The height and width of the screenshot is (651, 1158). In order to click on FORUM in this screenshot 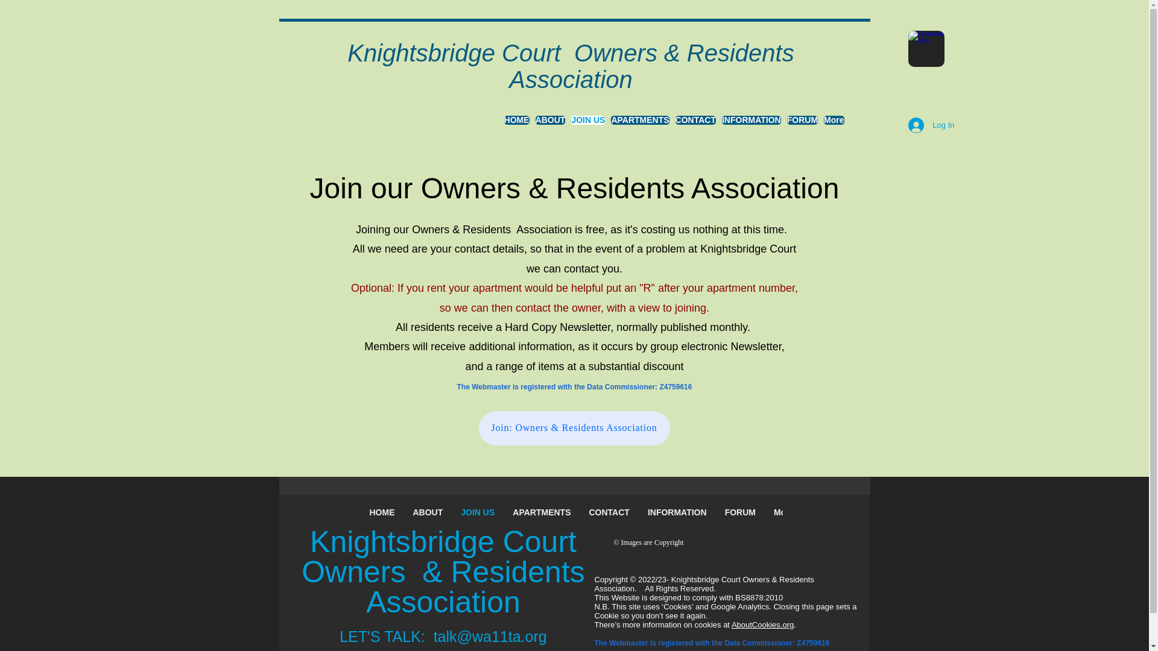, I will do `click(739, 514)`.